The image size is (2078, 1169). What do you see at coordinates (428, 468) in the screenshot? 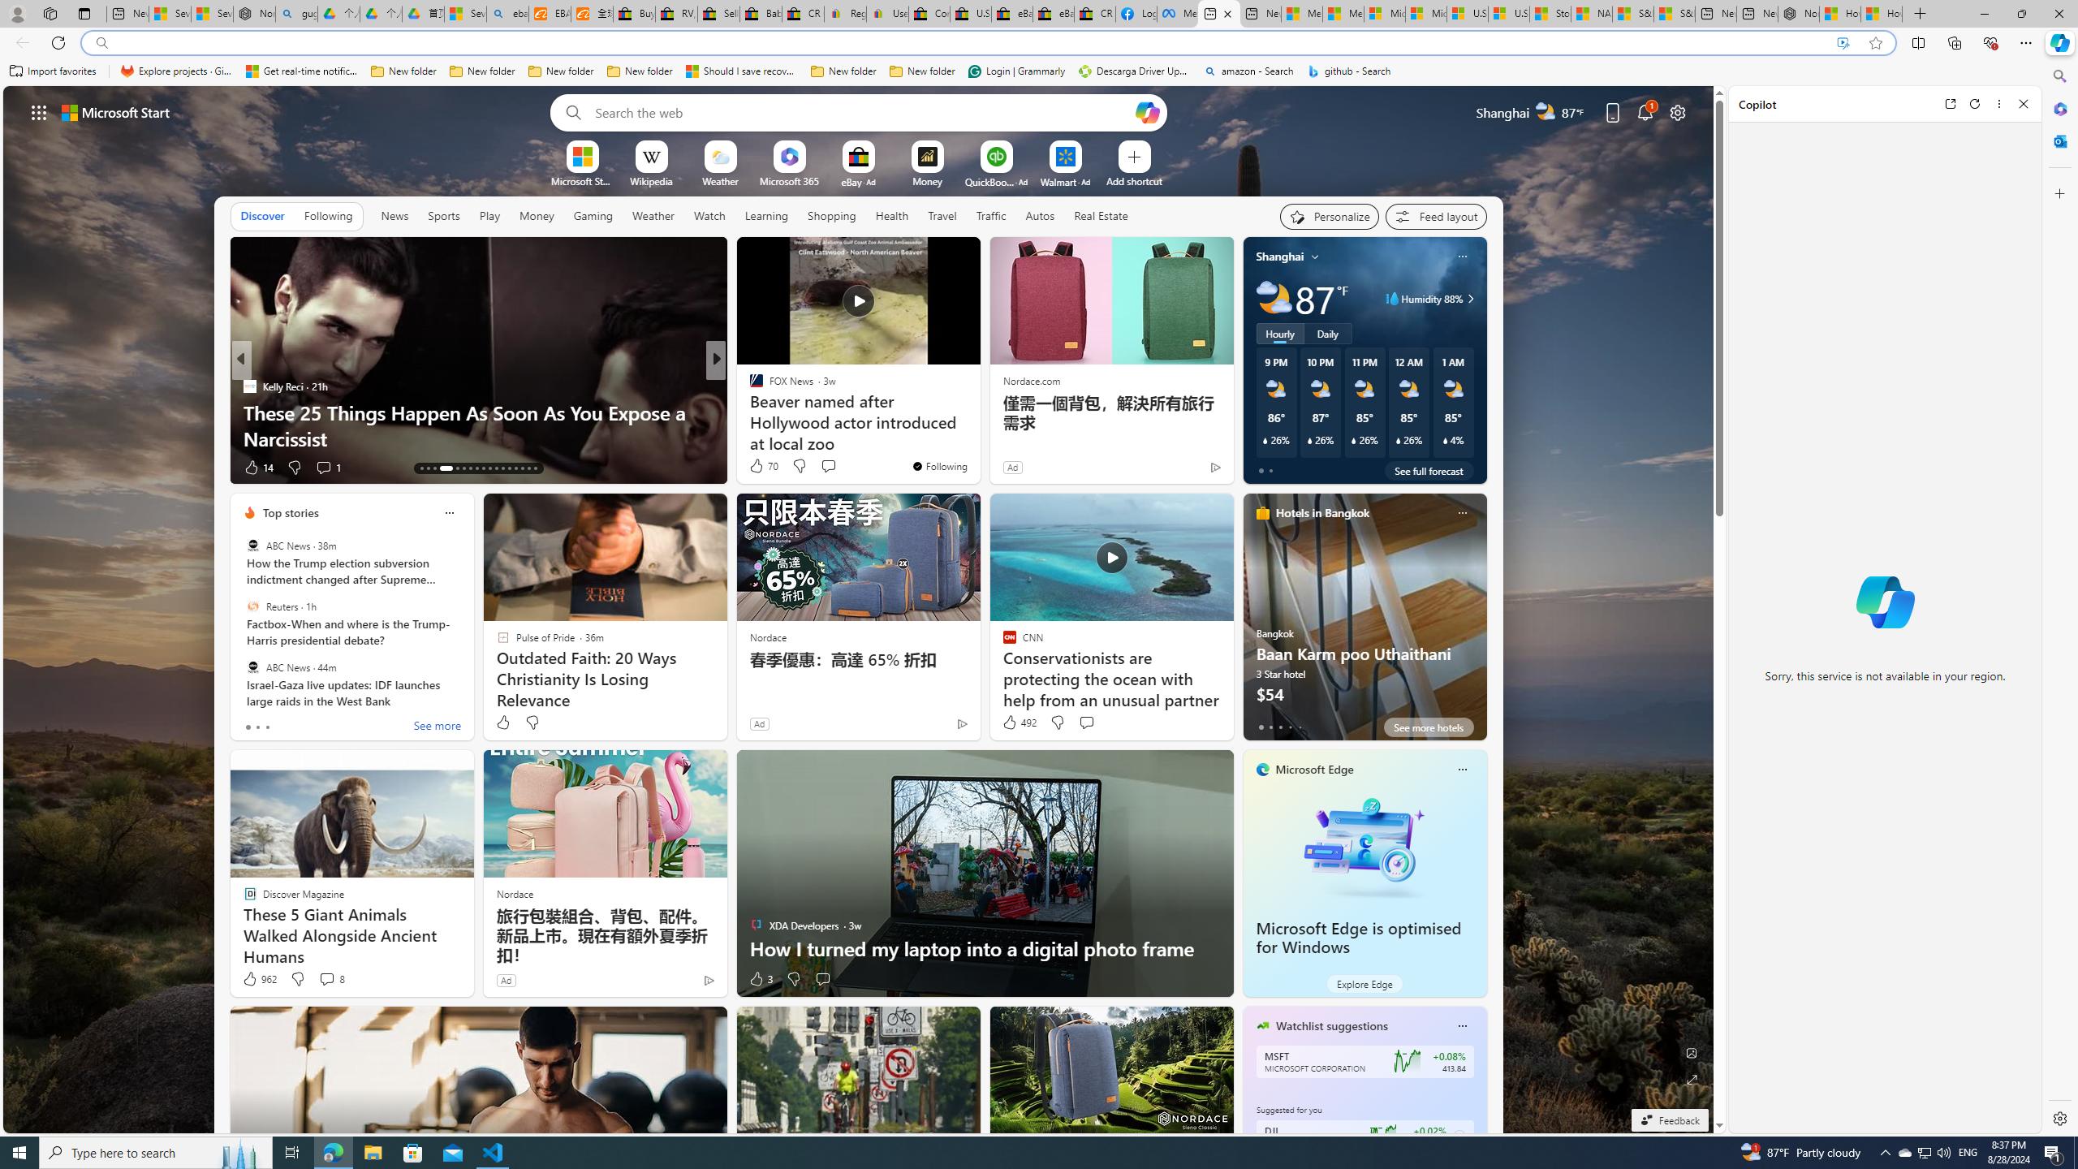
I see `AutomationID: tab-14` at bounding box center [428, 468].